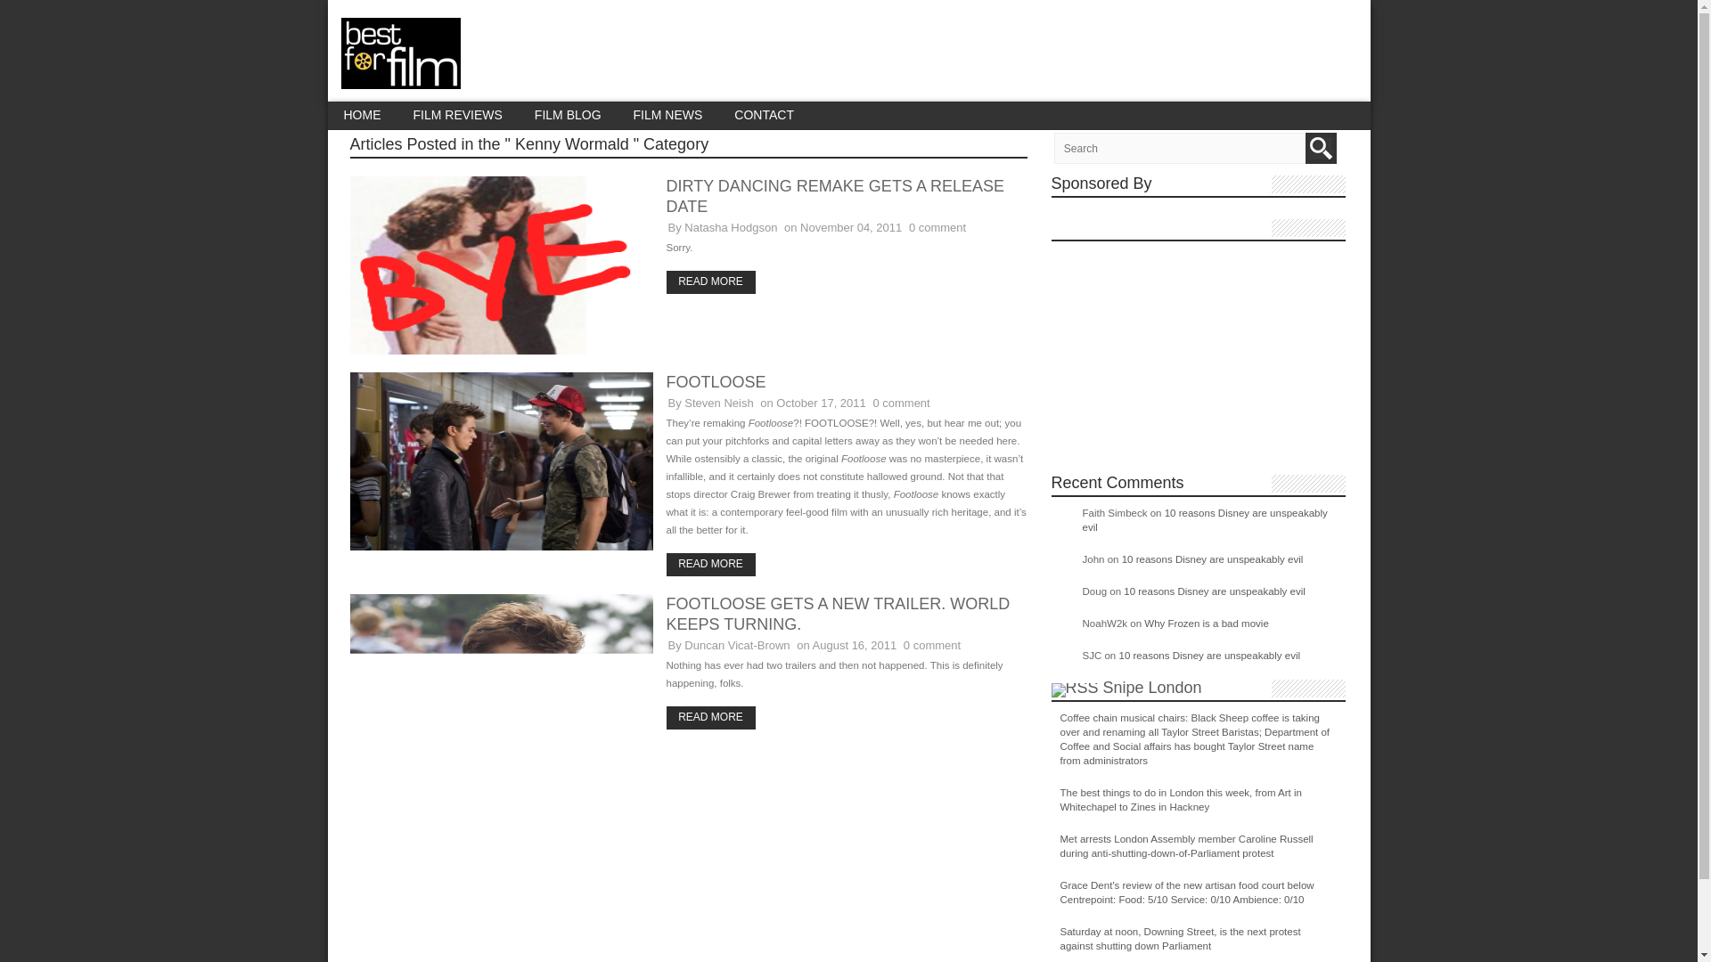  What do you see at coordinates (500, 547) in the screenshot?
I see `Footloose` at bounding box center [500, 547].